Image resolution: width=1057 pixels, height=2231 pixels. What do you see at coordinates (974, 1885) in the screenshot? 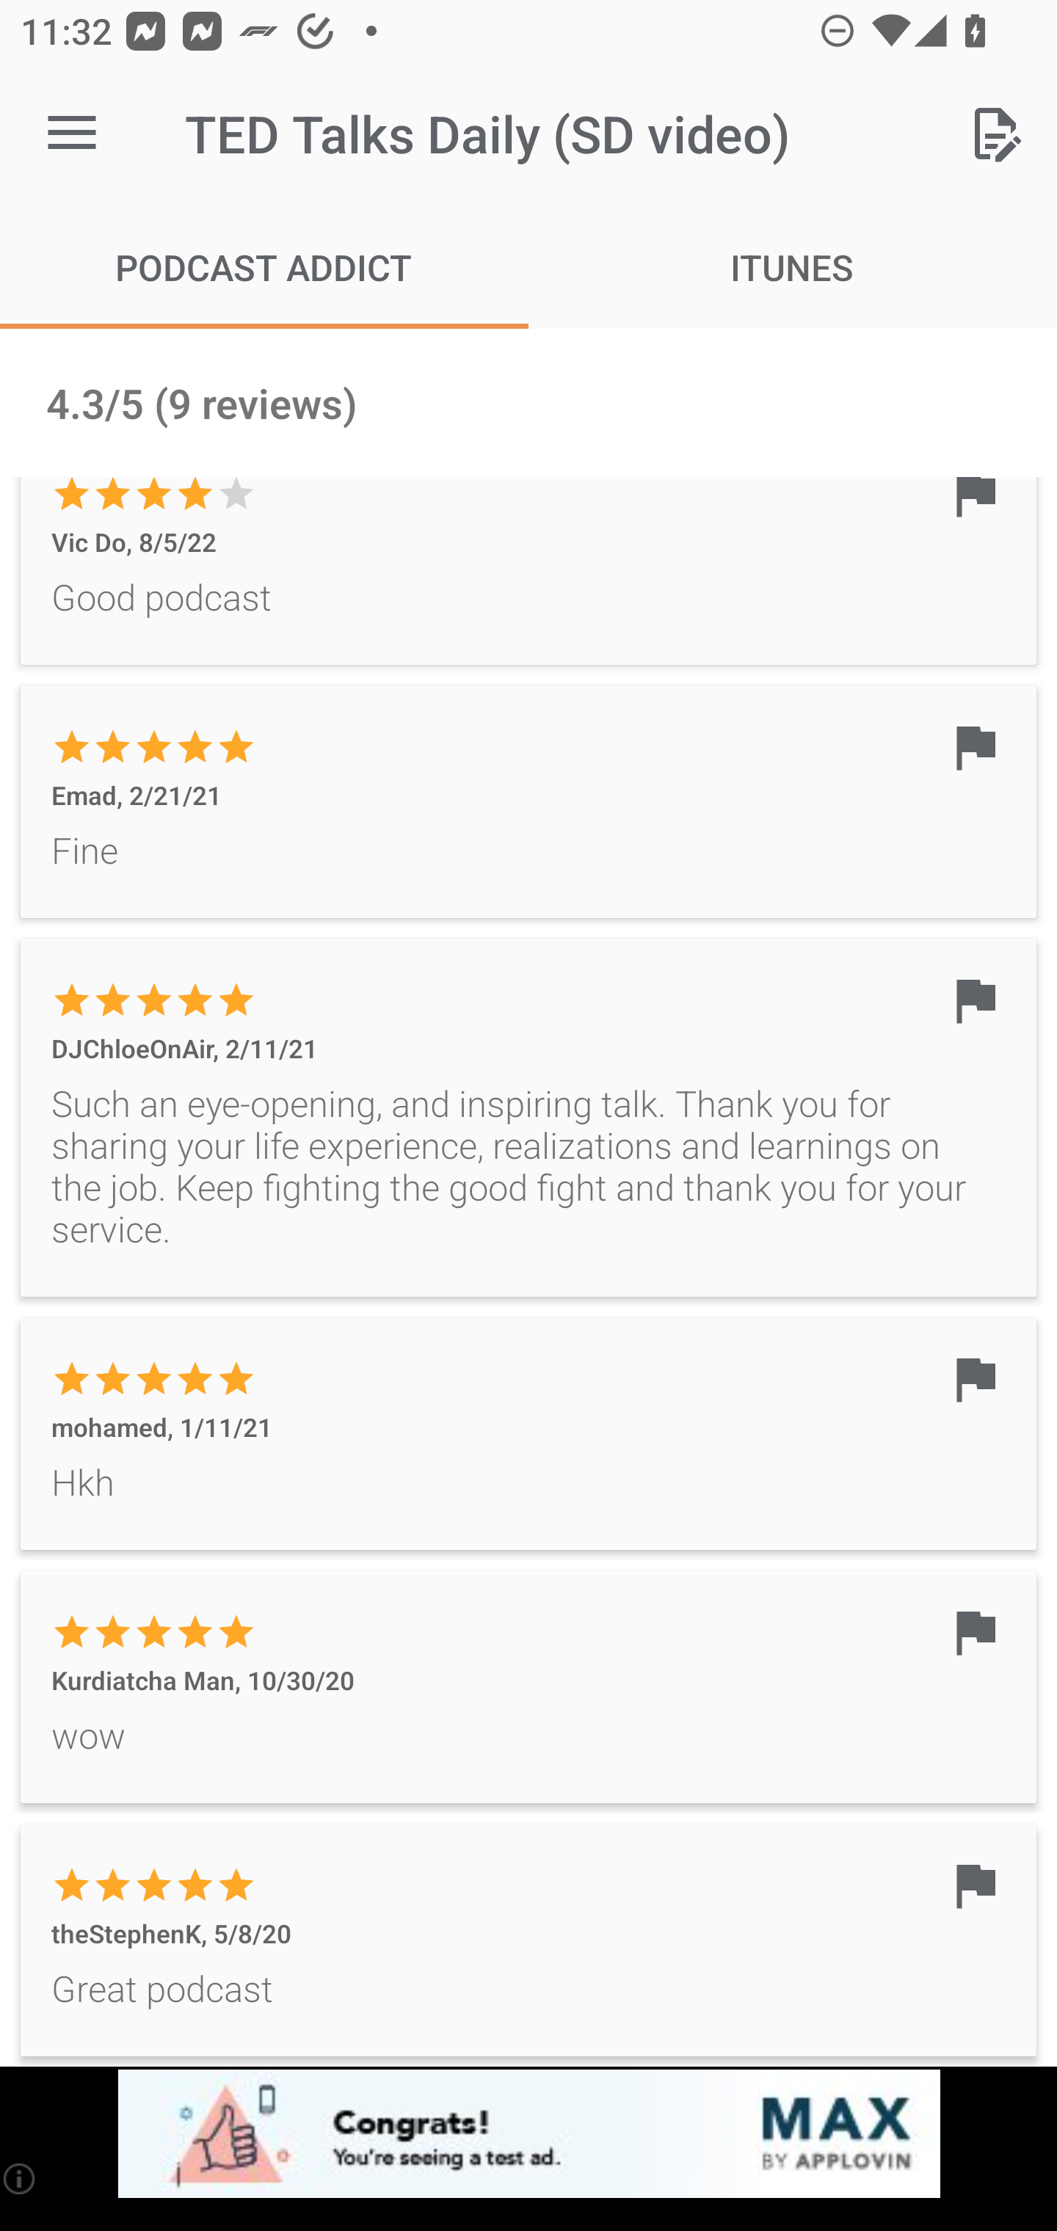
I see `Flag as inappropriate` at bounding box center [974, 1885].